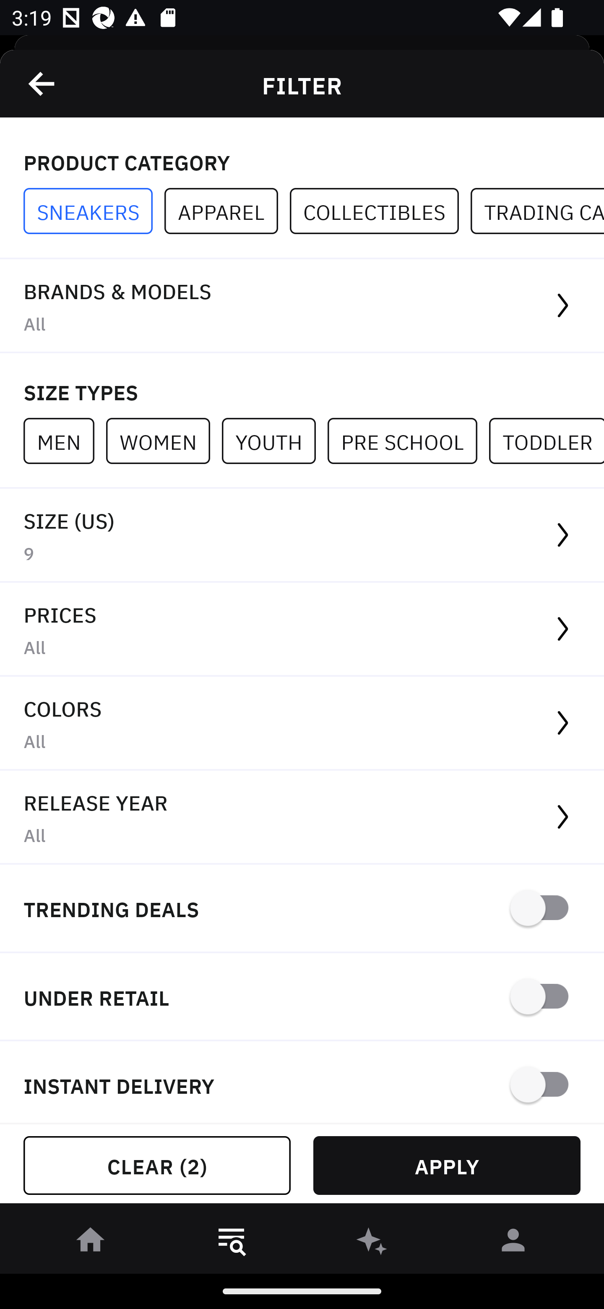 The height and width of the screenshot is (1309, 604). What do you see at coordinates (302, 1082) in the screenshot?
I see `INSTANT DELIVERY` at bounding box center [302, 1082].